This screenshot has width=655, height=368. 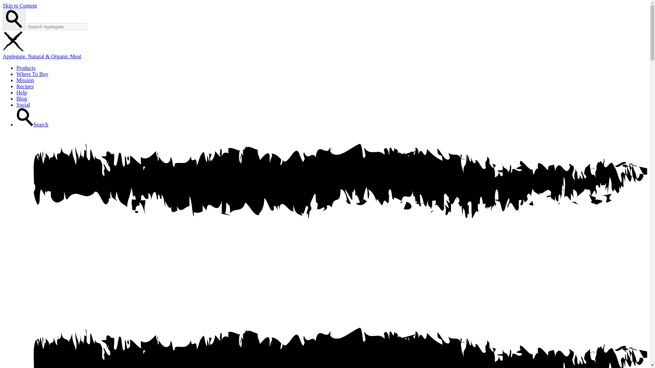 I want to click on Products, so click(x=26, y=68).